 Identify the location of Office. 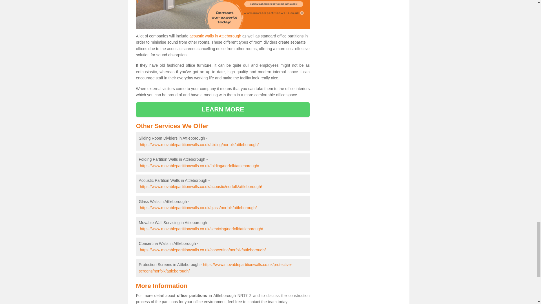
(223, 14).